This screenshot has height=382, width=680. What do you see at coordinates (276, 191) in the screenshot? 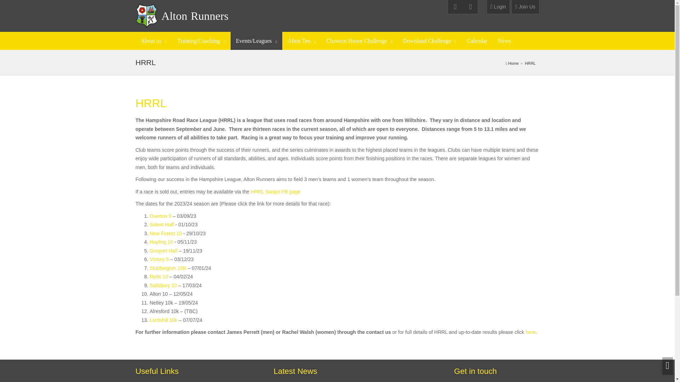
I see `HRRL Swaps FB page` at bounding box center [276, 191].